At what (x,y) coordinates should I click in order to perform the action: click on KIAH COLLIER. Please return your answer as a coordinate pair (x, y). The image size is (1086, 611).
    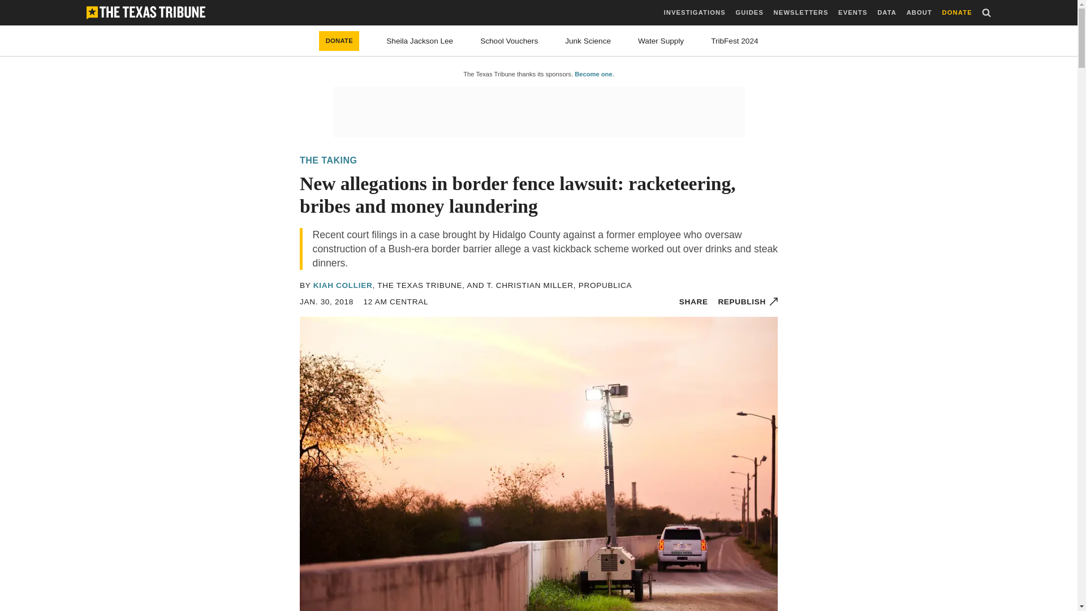
    Looking at the image, I should click on (343, 285).